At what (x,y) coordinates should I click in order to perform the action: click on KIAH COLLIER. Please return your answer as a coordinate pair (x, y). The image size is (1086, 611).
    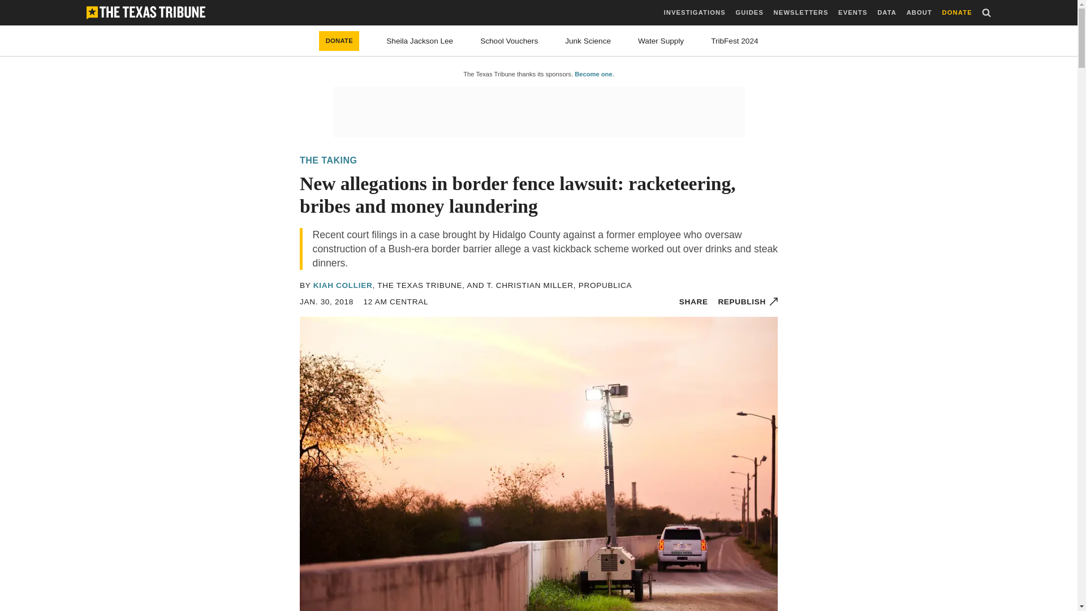
    Looking at the image, I should click on (343, 285).